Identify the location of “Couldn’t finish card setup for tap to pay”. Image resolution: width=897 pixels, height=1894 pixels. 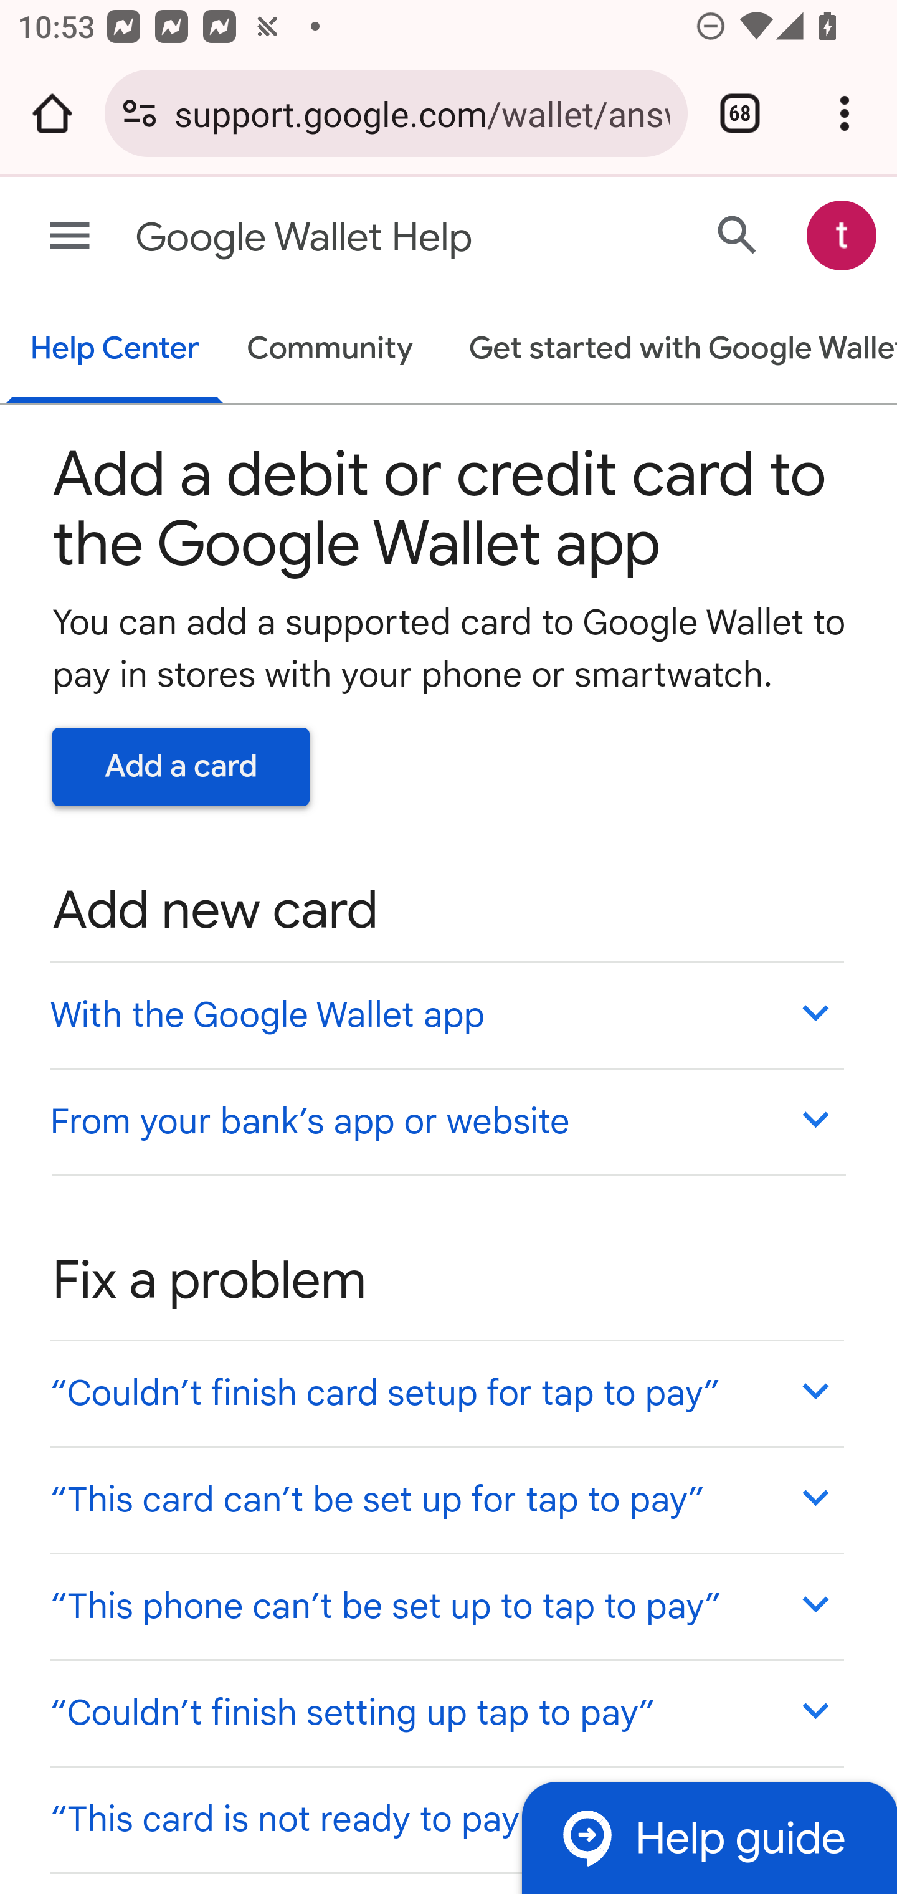
(446, 1393).